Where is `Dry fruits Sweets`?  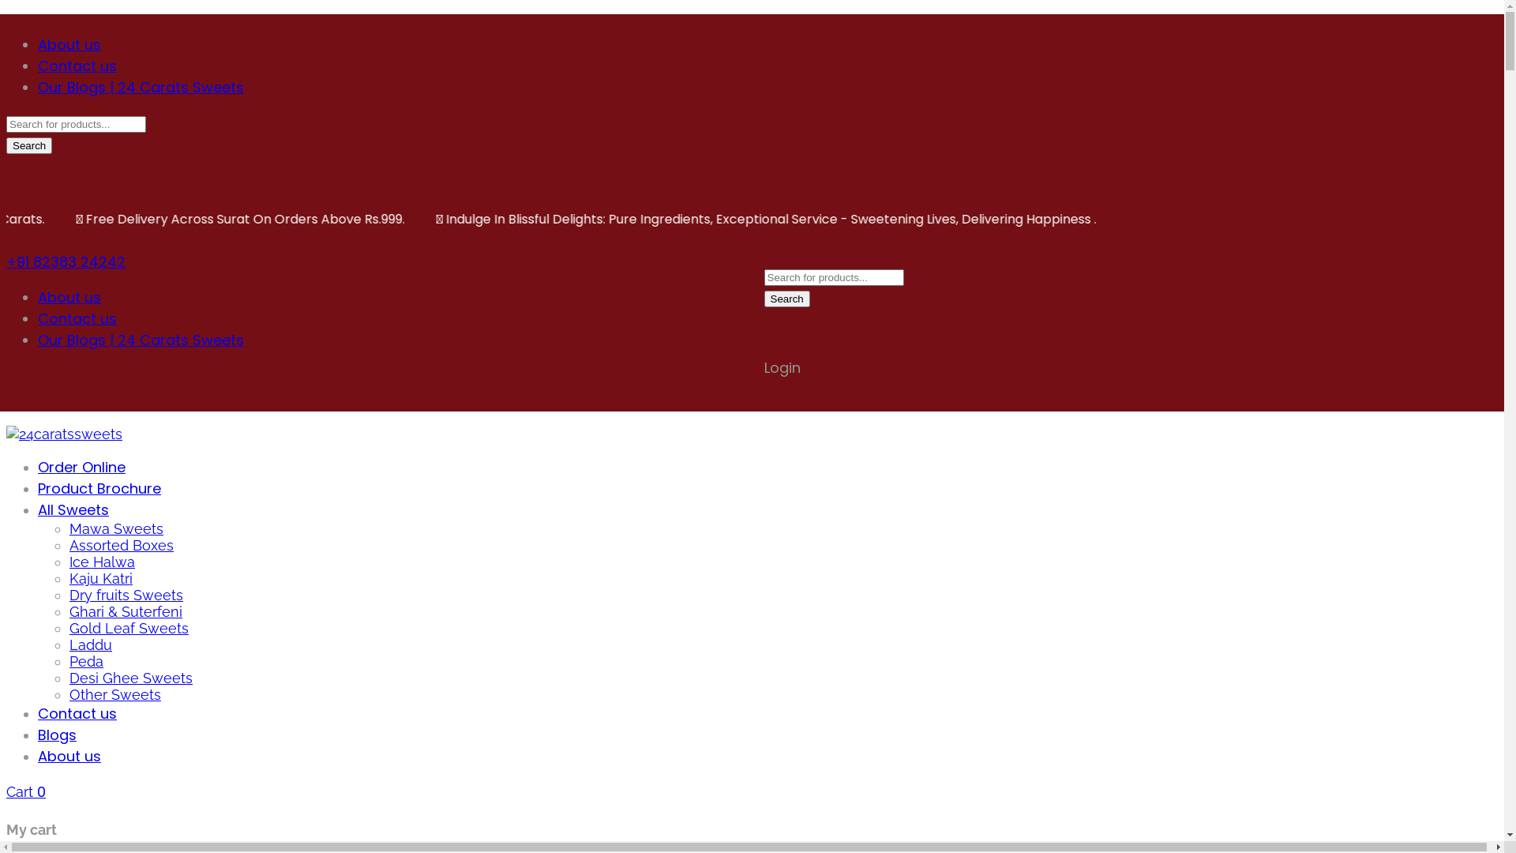
Dry fruits Sweets is located at coordinates (126, 596).